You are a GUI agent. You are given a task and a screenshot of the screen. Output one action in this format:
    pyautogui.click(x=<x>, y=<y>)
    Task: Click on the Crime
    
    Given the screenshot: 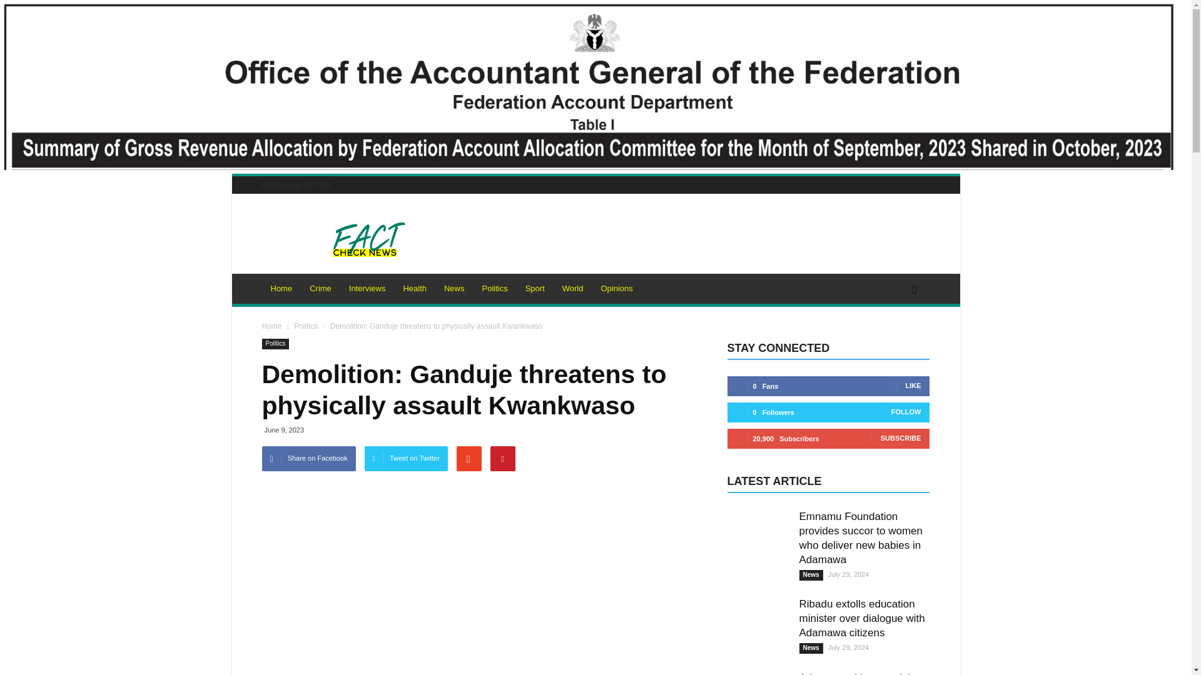 What is the action you would take?
    pyautogui.click(x=320, y=289)
    